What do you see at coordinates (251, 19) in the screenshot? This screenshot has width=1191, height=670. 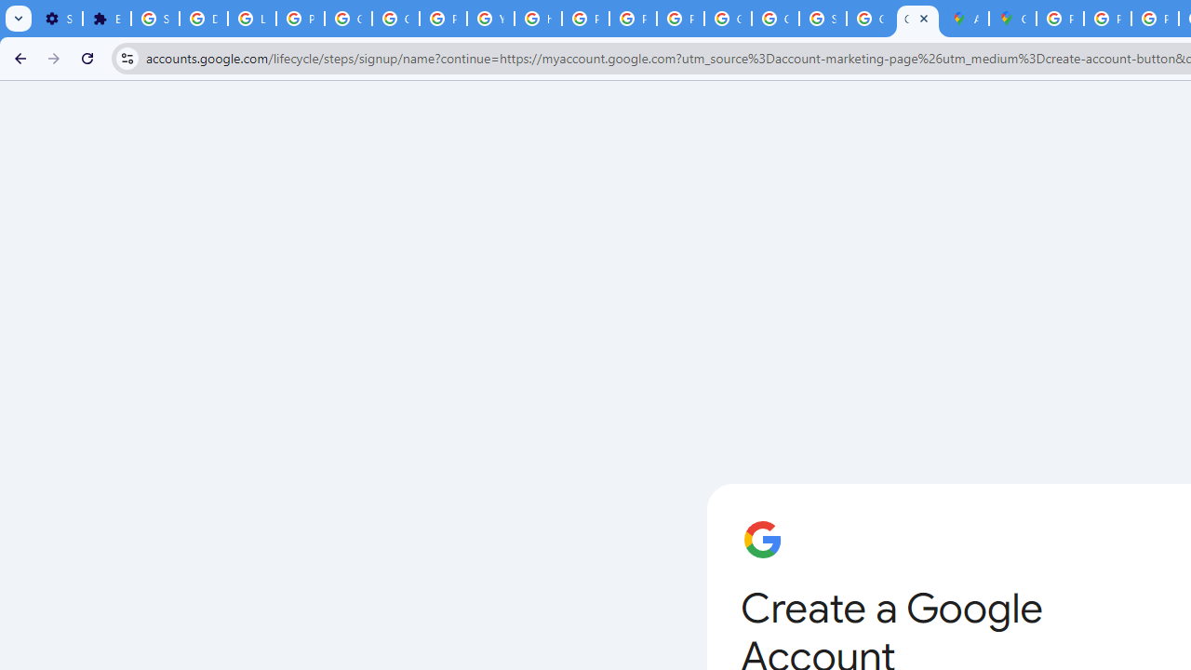 I see `Learn how to find your photos - Google Photos Help` at bounding box center [251, 19].